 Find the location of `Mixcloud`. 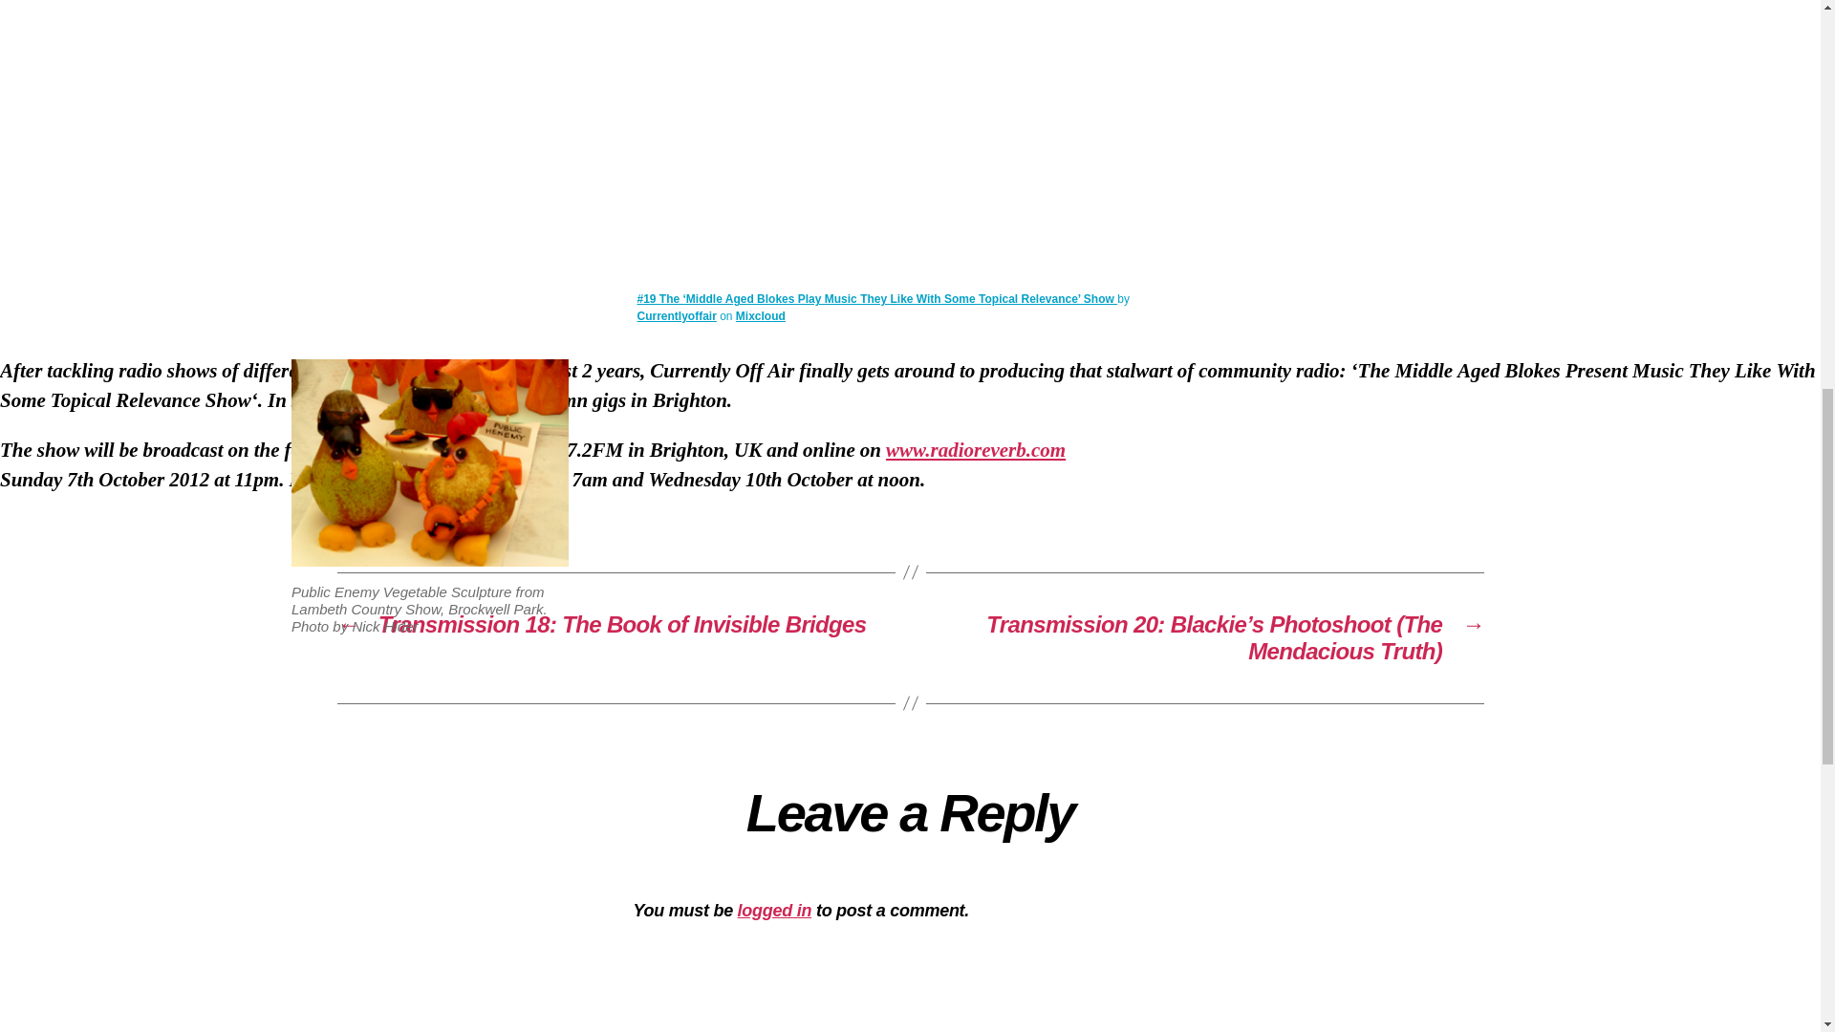

Mixcloud is located at coordinates (760, 316).